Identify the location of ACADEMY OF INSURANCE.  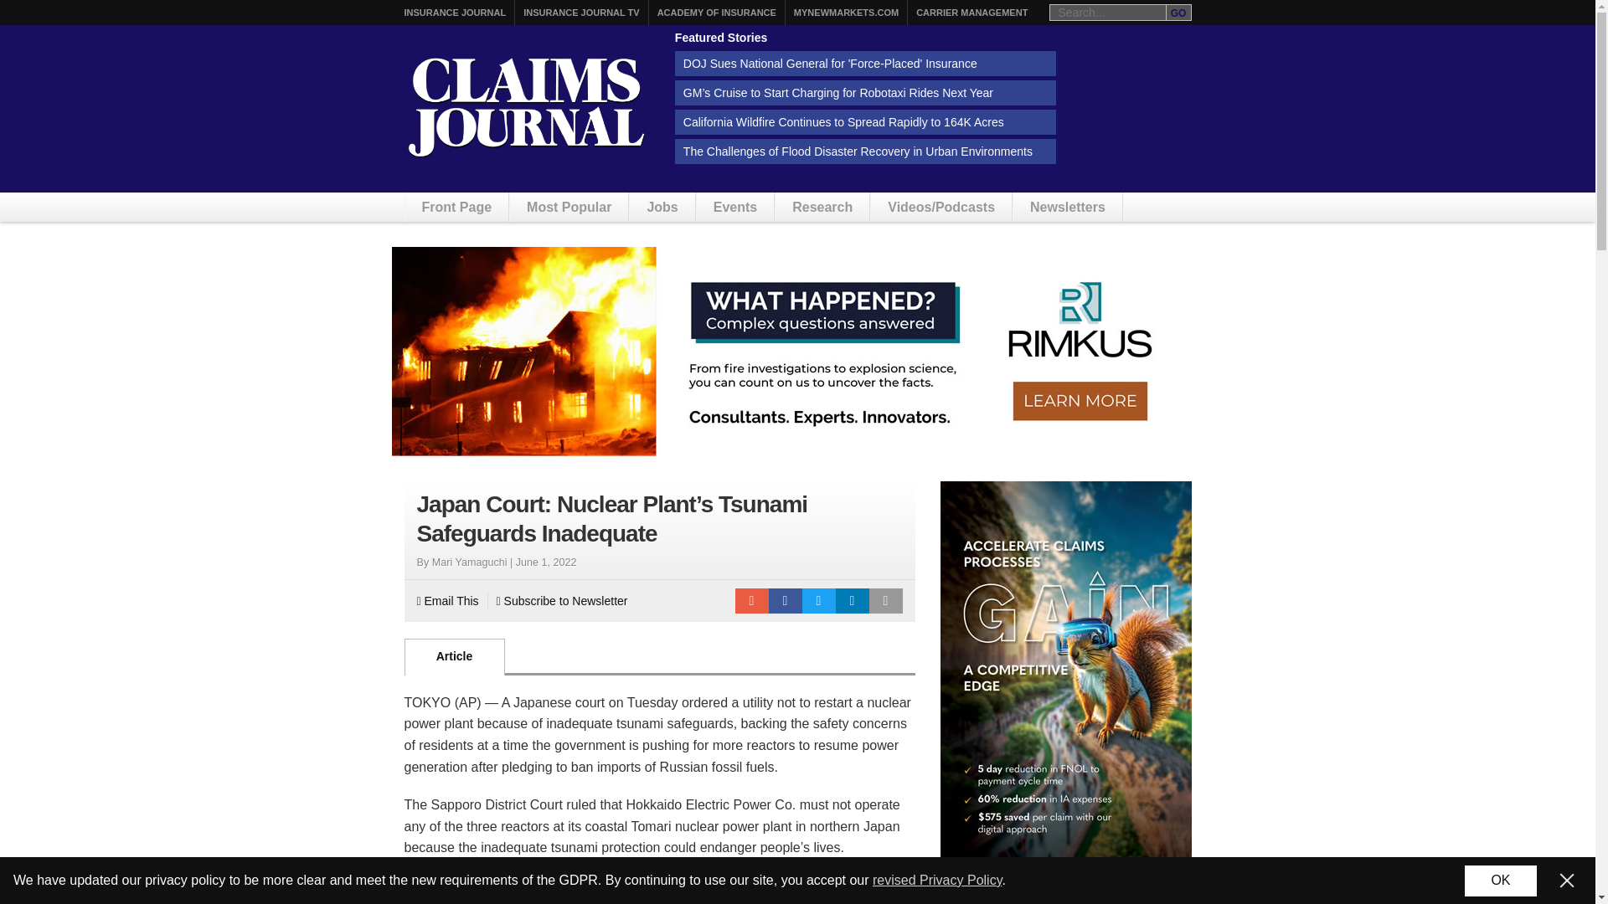
(717, 13).